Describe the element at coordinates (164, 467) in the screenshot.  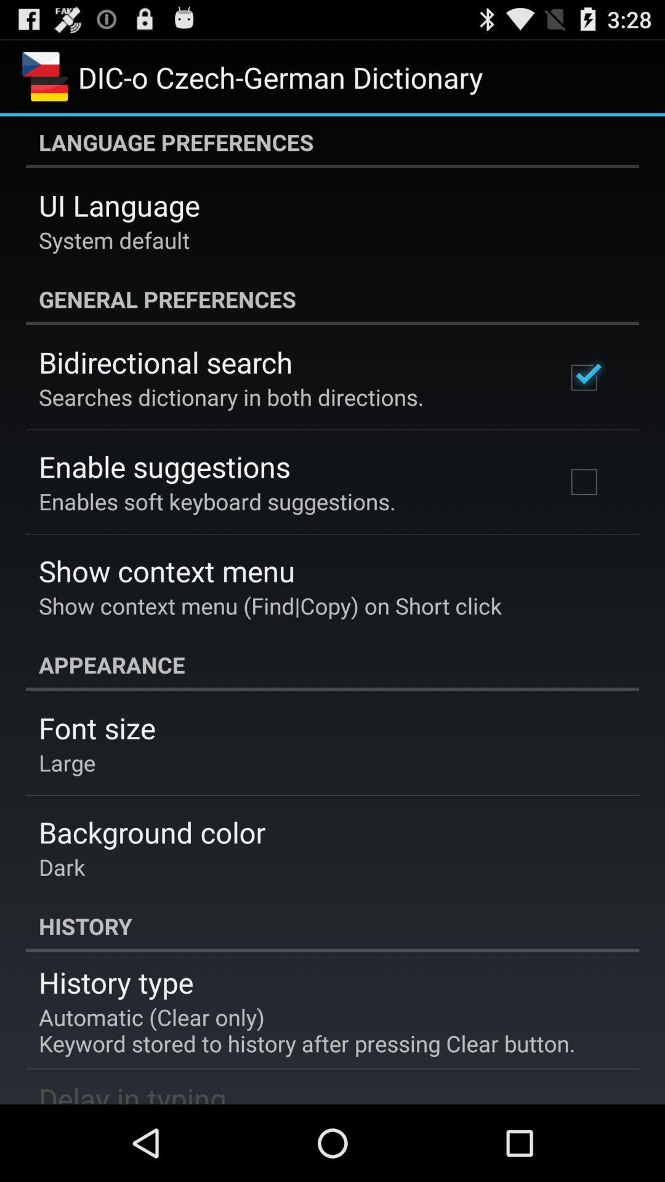
I see `turn off the icon above enables soft keyboard` at that location.